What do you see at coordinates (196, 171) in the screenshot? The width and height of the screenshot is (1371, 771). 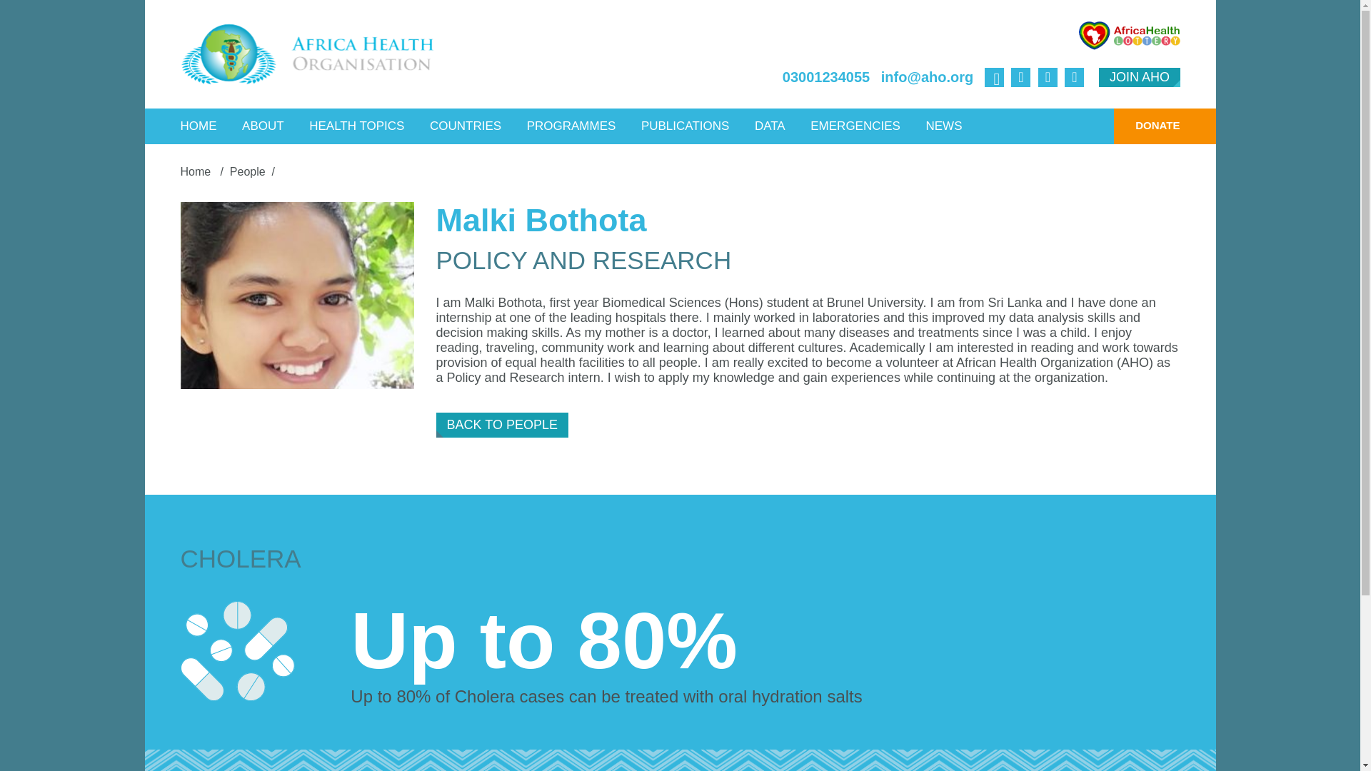 I see `Home` at bounding box center [196, 171].